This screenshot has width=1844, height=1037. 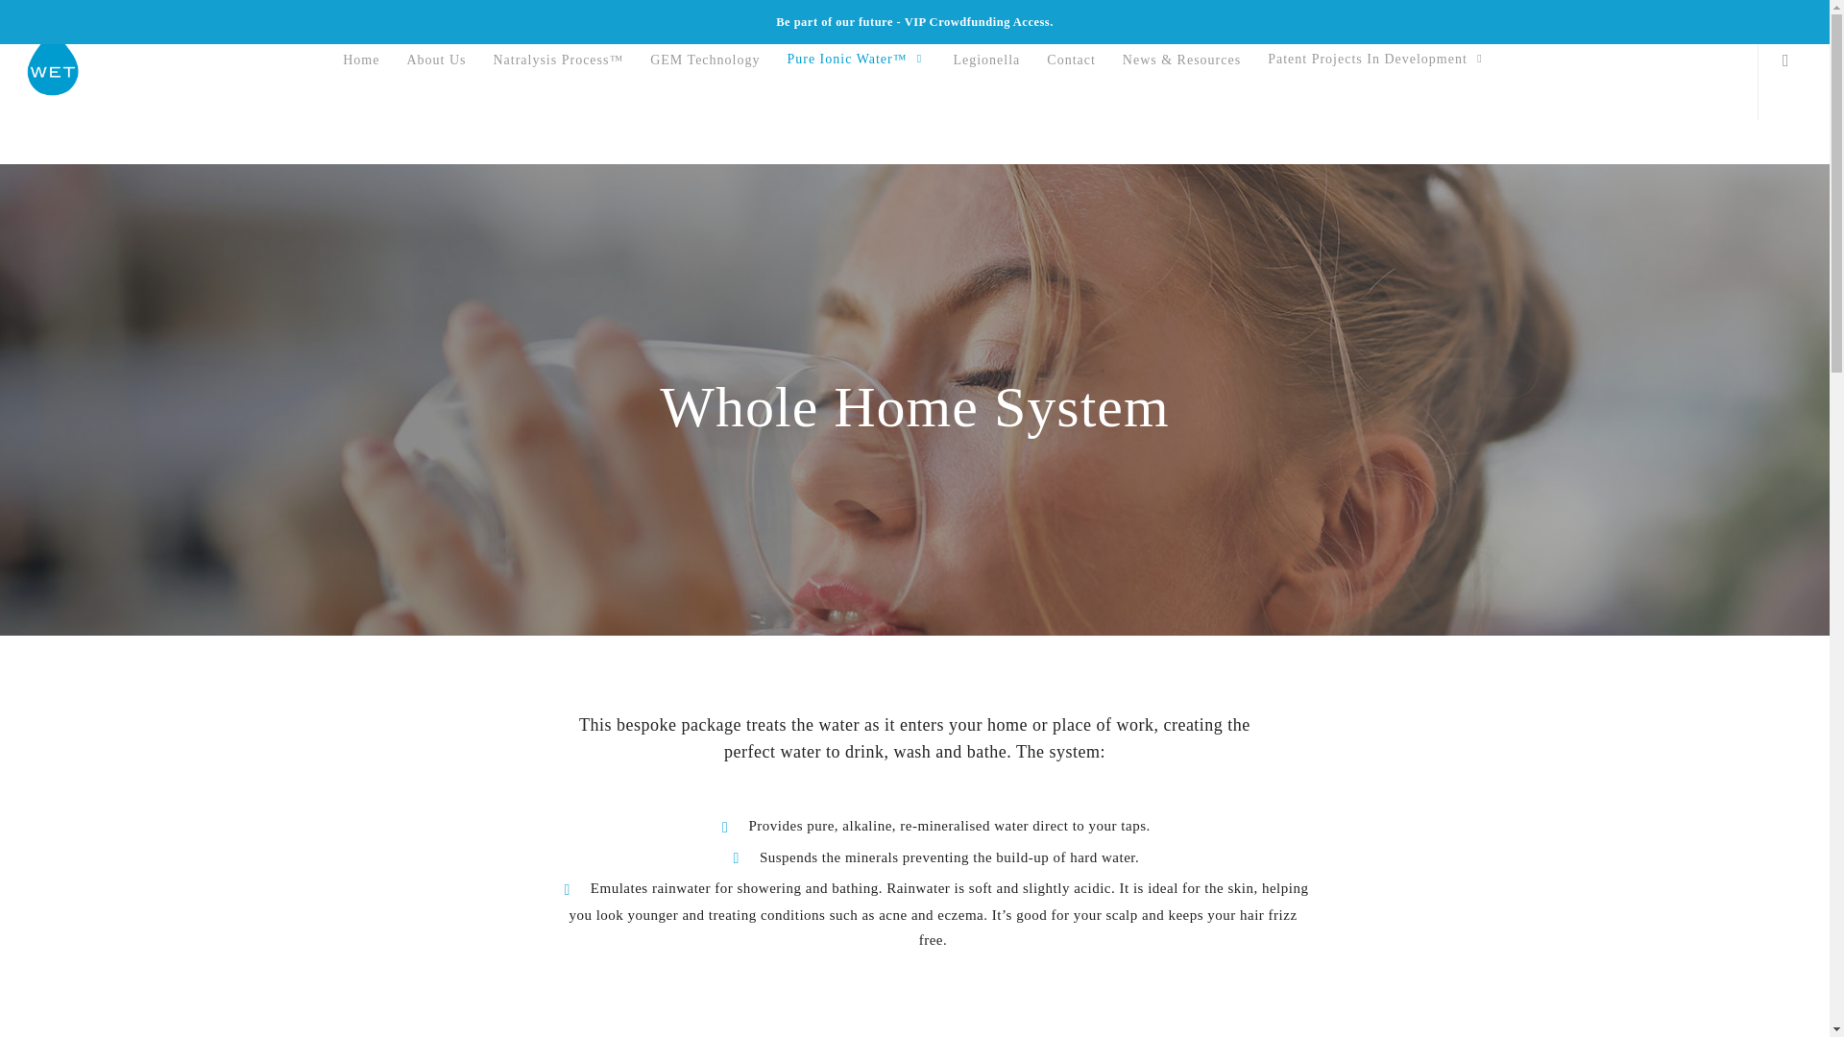 I want to click on About Us, so click(x=436, y=60).